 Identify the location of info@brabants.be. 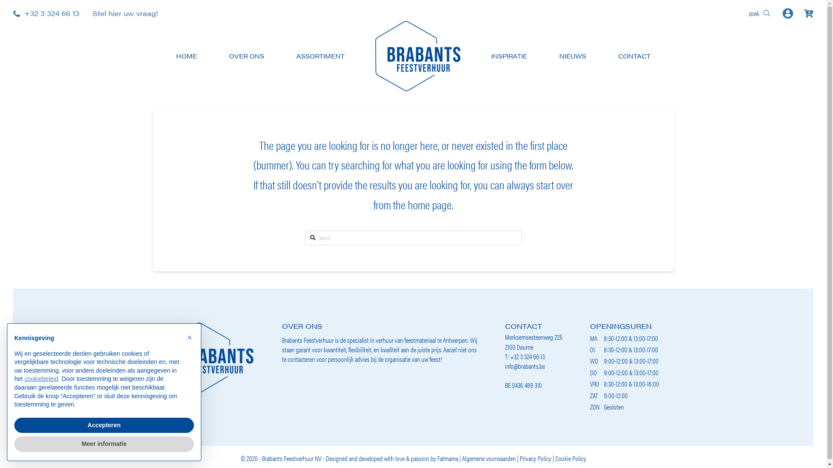
(525, 366).